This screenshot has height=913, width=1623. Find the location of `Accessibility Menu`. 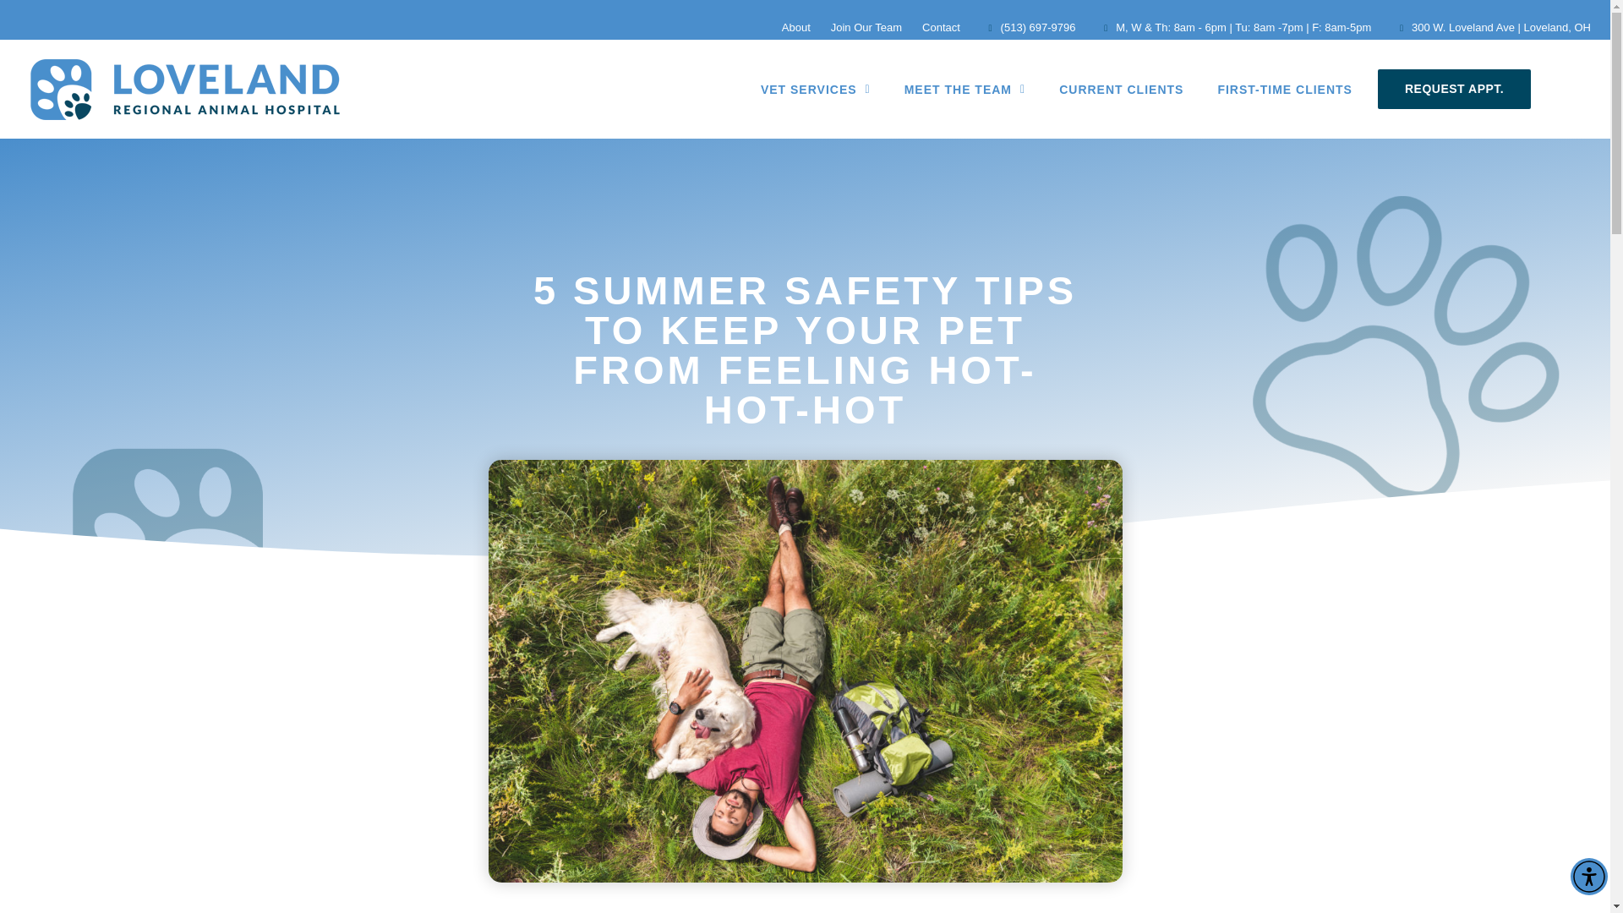

Accessibility Menu is located at coordinates (1589, 877).